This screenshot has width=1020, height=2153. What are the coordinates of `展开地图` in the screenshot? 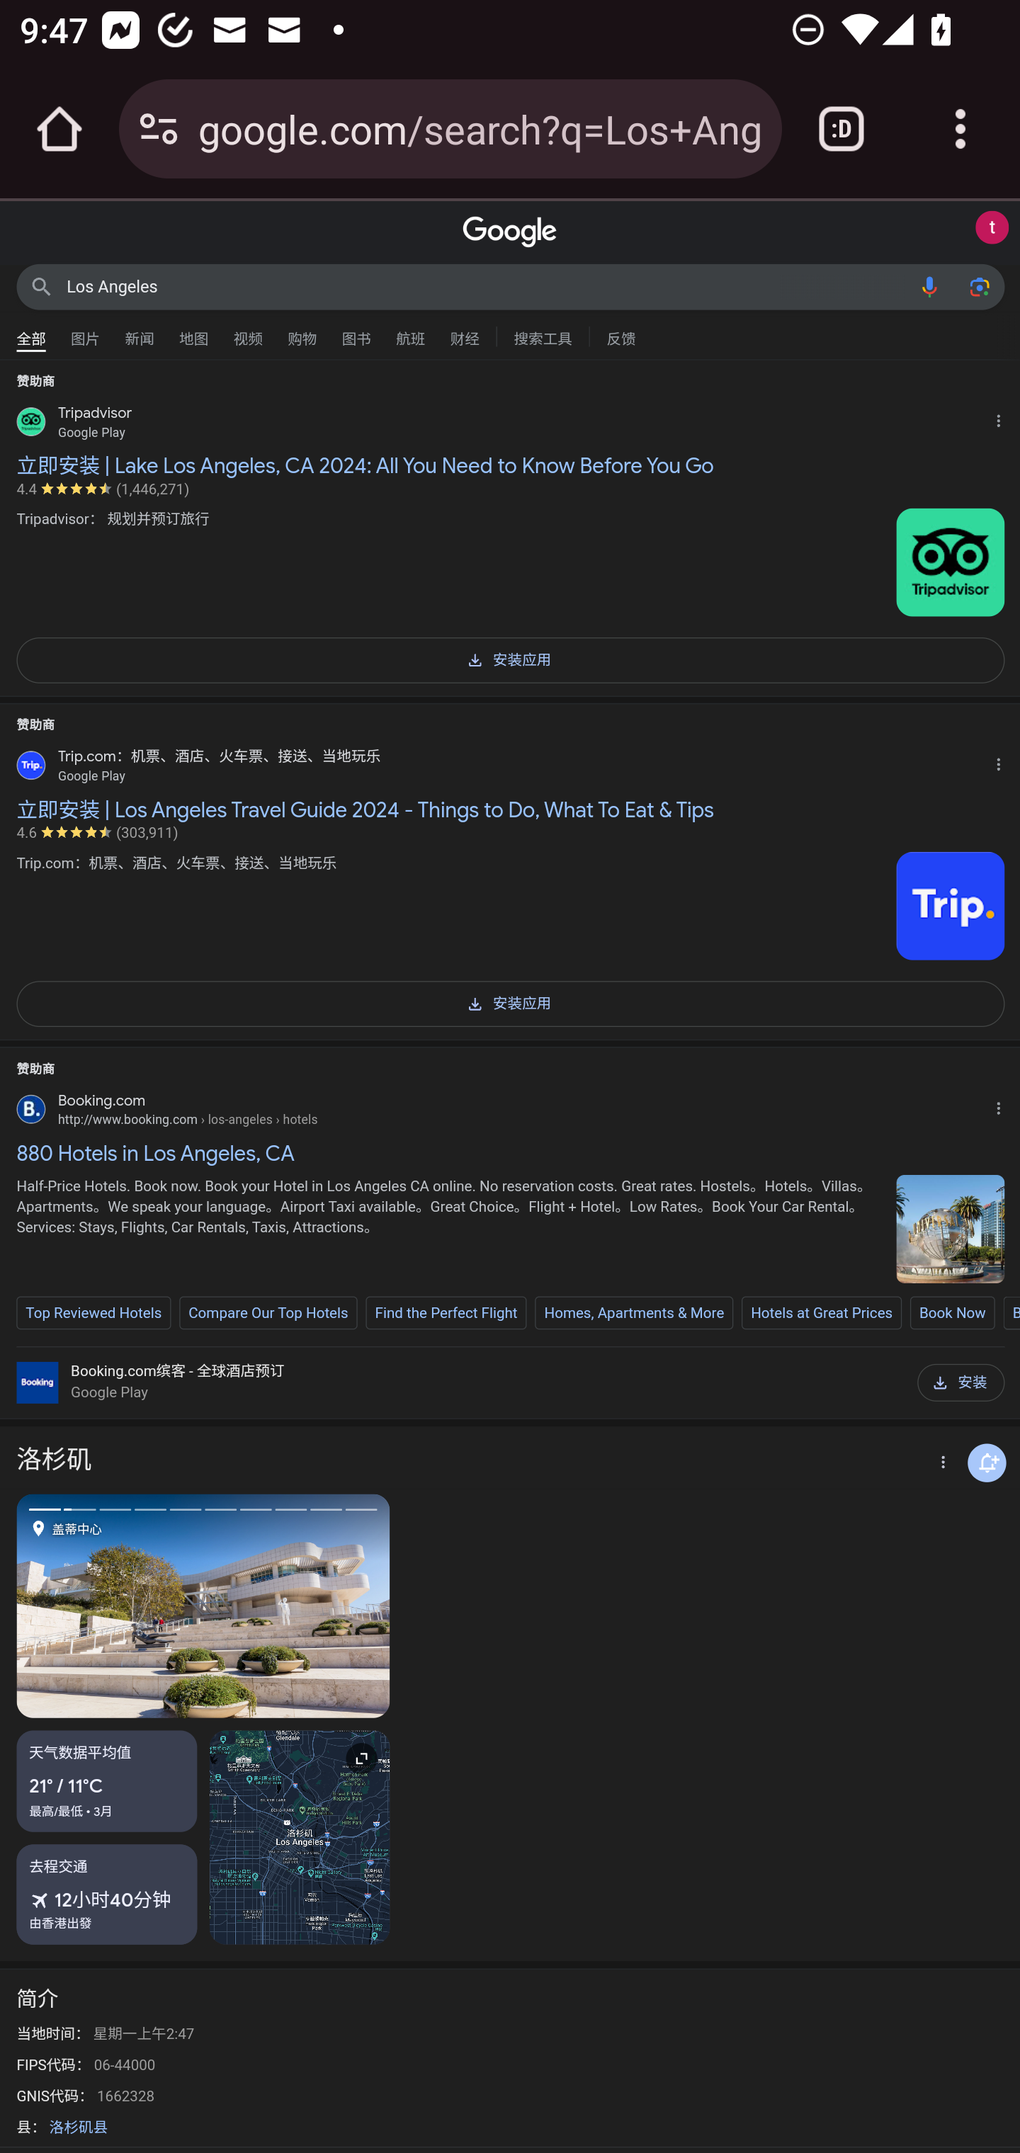 It's located at (299, 1839).